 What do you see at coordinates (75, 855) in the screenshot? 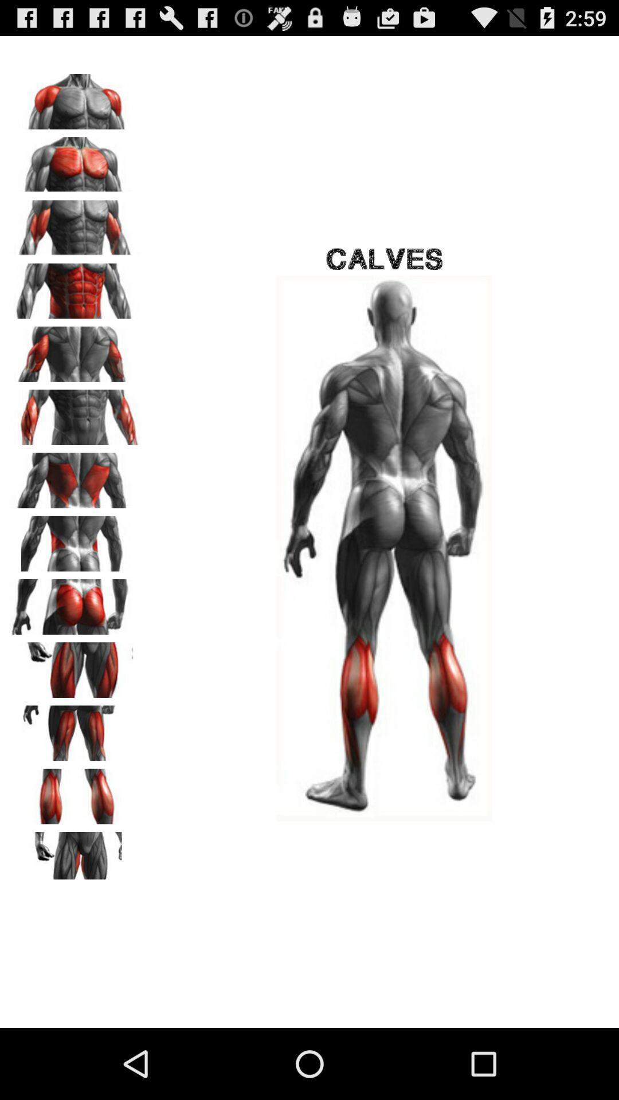
I see `select exercise` at bounding box center [75, 855].